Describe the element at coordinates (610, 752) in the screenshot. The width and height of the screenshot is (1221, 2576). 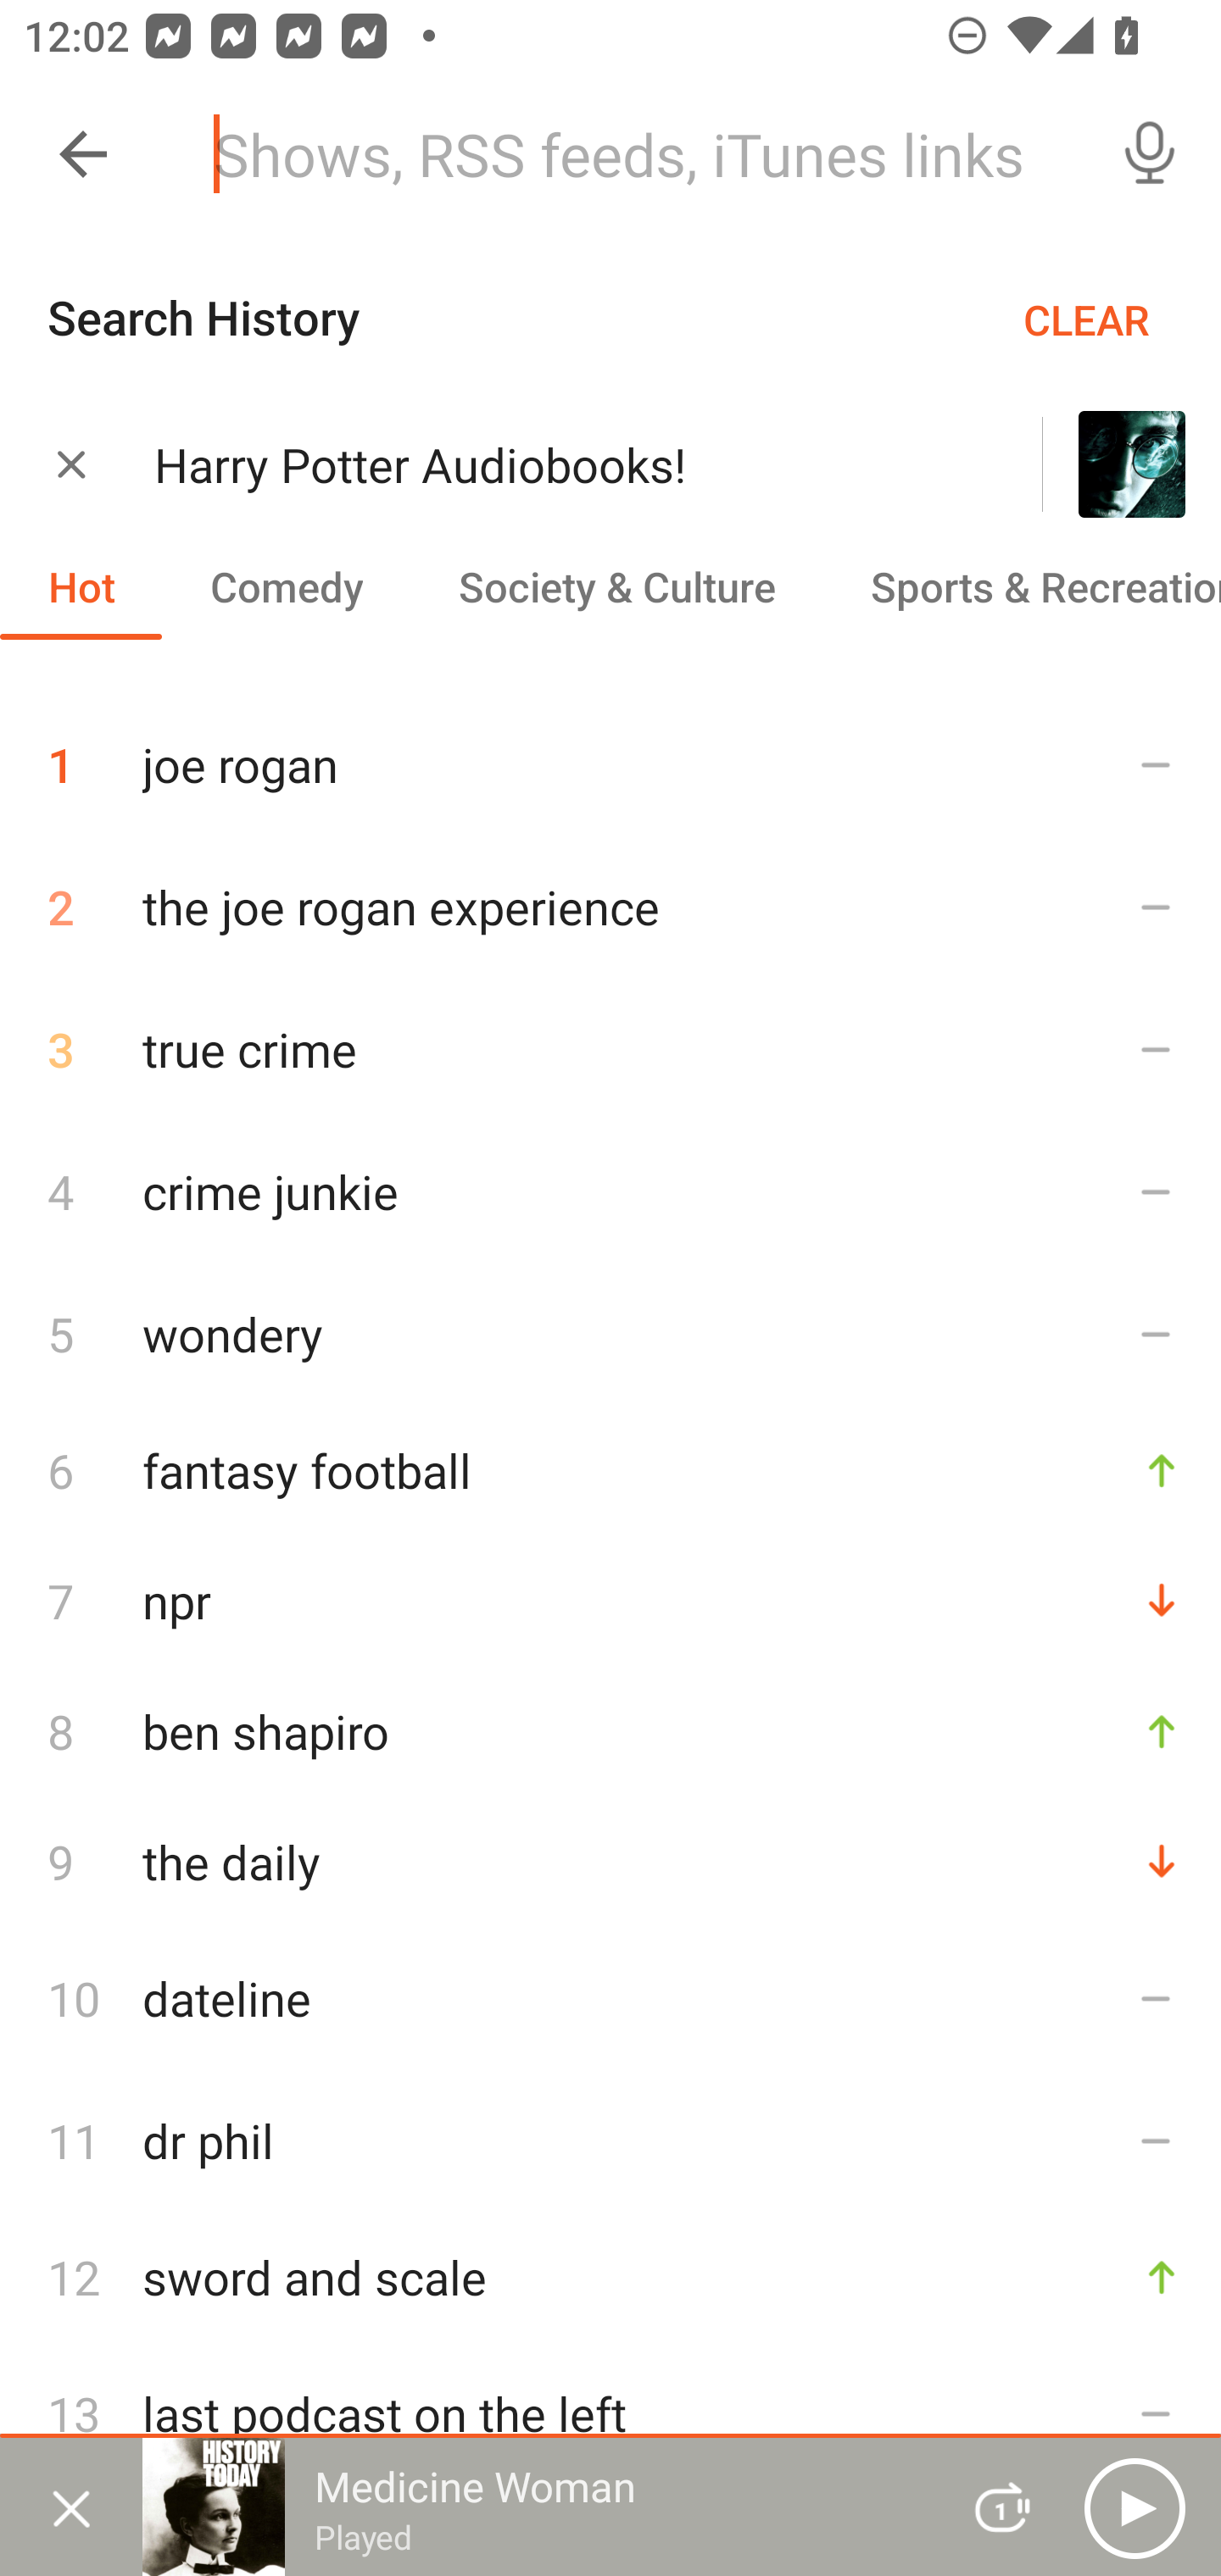
I see `1 joe rogan` at that location.